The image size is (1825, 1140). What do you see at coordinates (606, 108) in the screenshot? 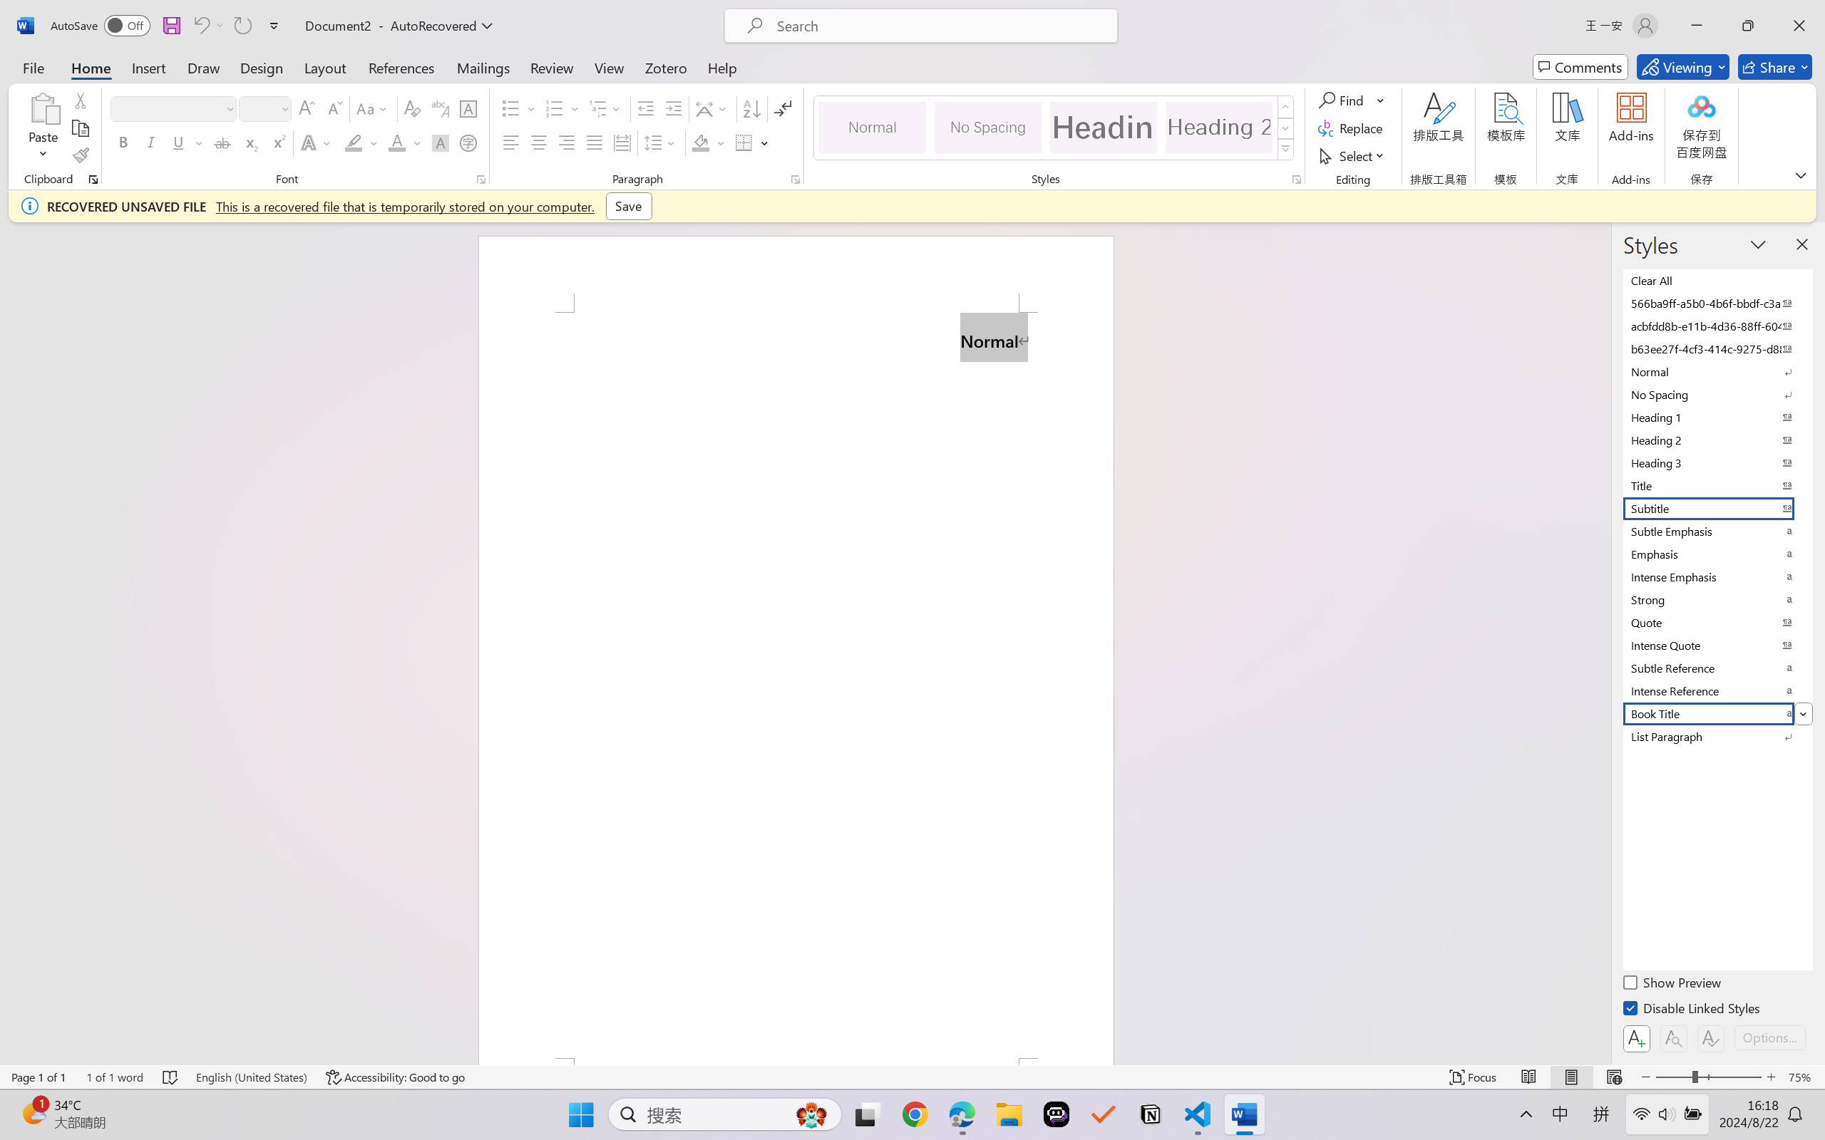
I see `Multilevel List` at bounding box center [606, 108].